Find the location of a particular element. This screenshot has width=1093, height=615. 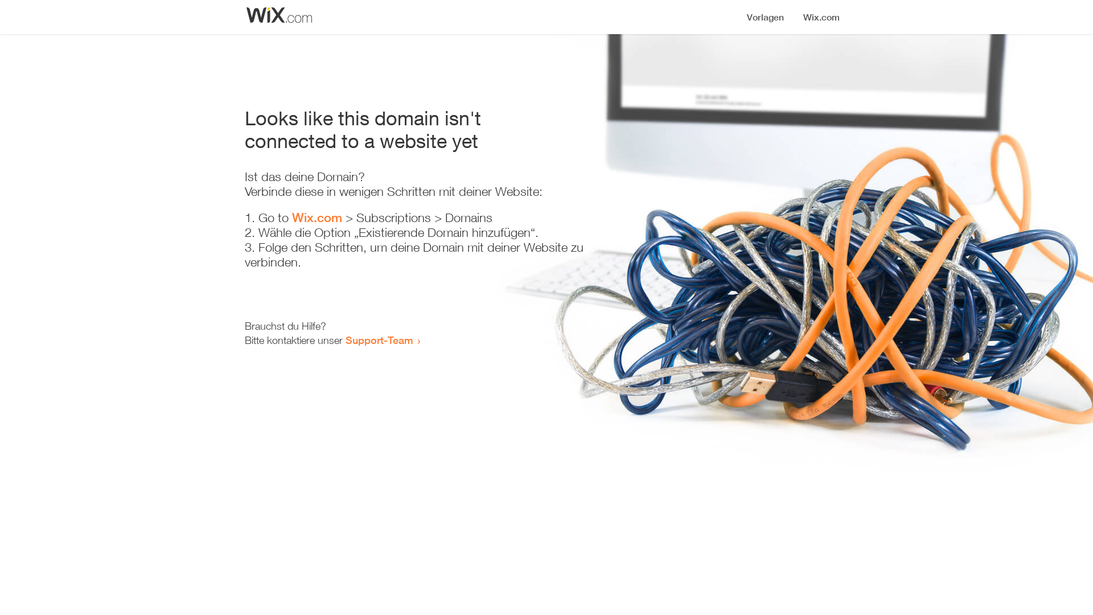

Support-Team is located at coordinates (379, 340).